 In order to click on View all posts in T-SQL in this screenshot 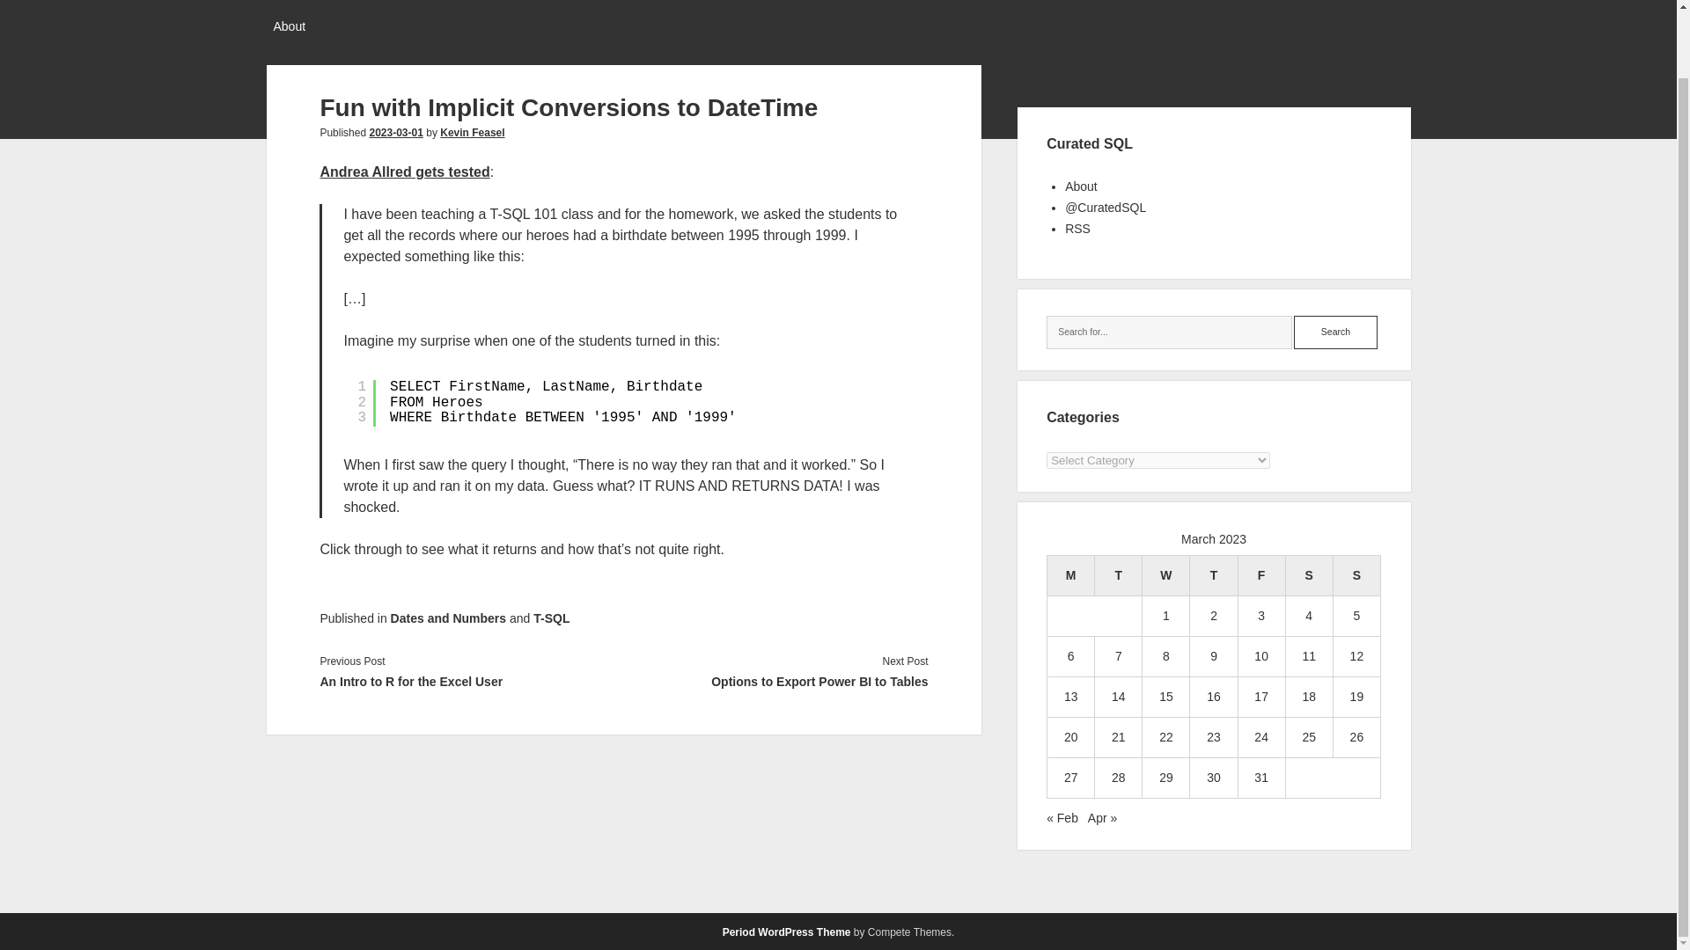, I will do `click(551, 617)`.